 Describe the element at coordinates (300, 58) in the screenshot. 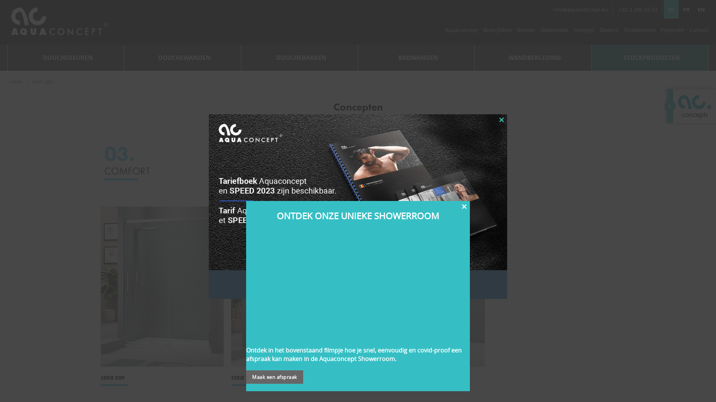

I see `DOUCHEBAKKEN` at that location.